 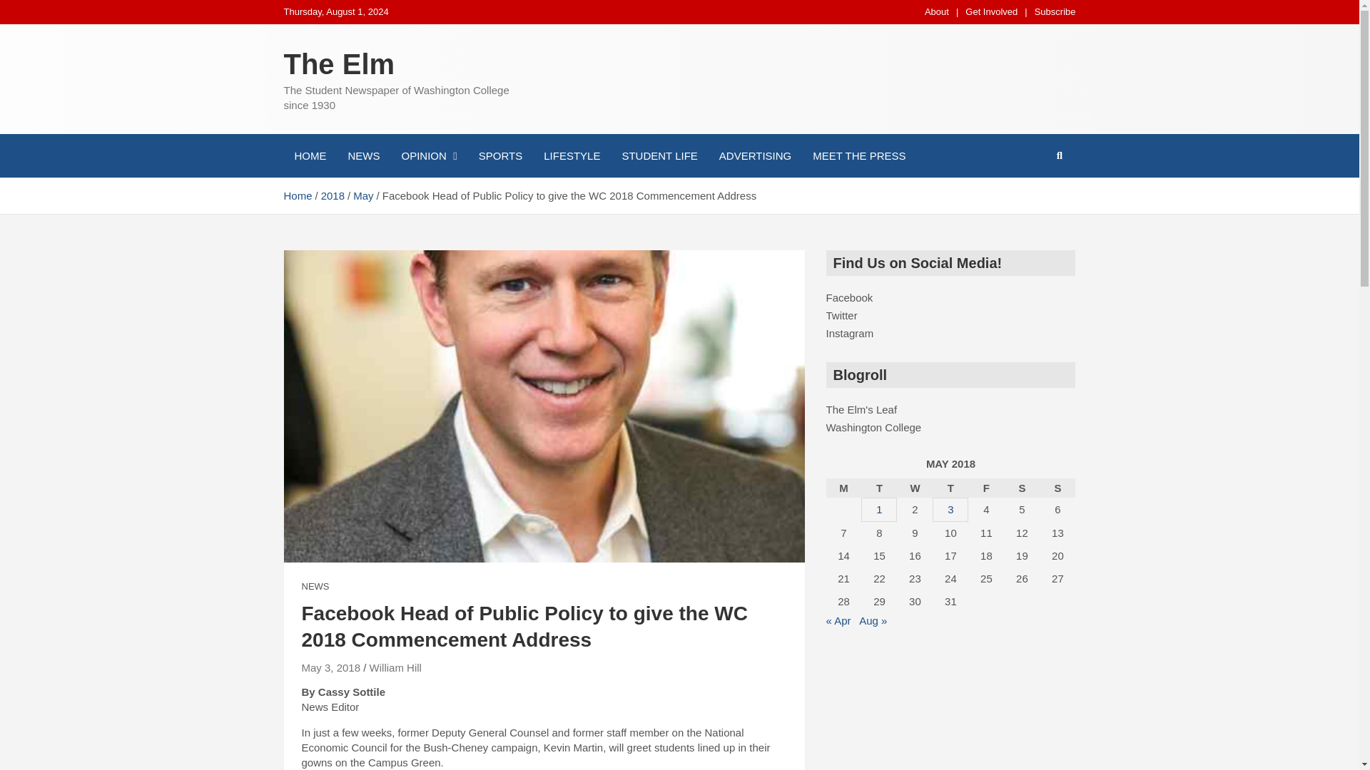 What do you see at coordinates (843, 488) in the screenshot?
I see `Monday` at bounding box center [843, 488].